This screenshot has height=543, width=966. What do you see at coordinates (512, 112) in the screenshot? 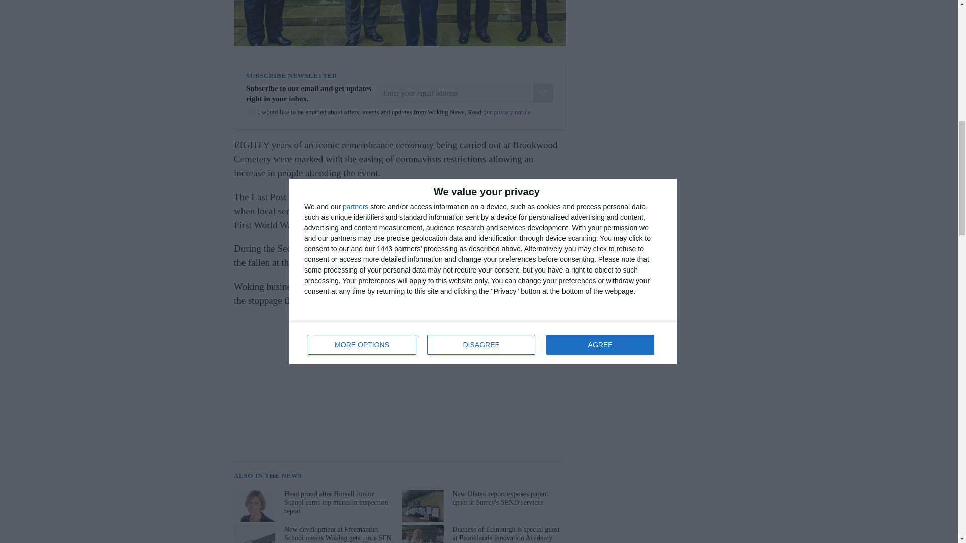
I see `privacy notice` at bounding box center [512, 112].